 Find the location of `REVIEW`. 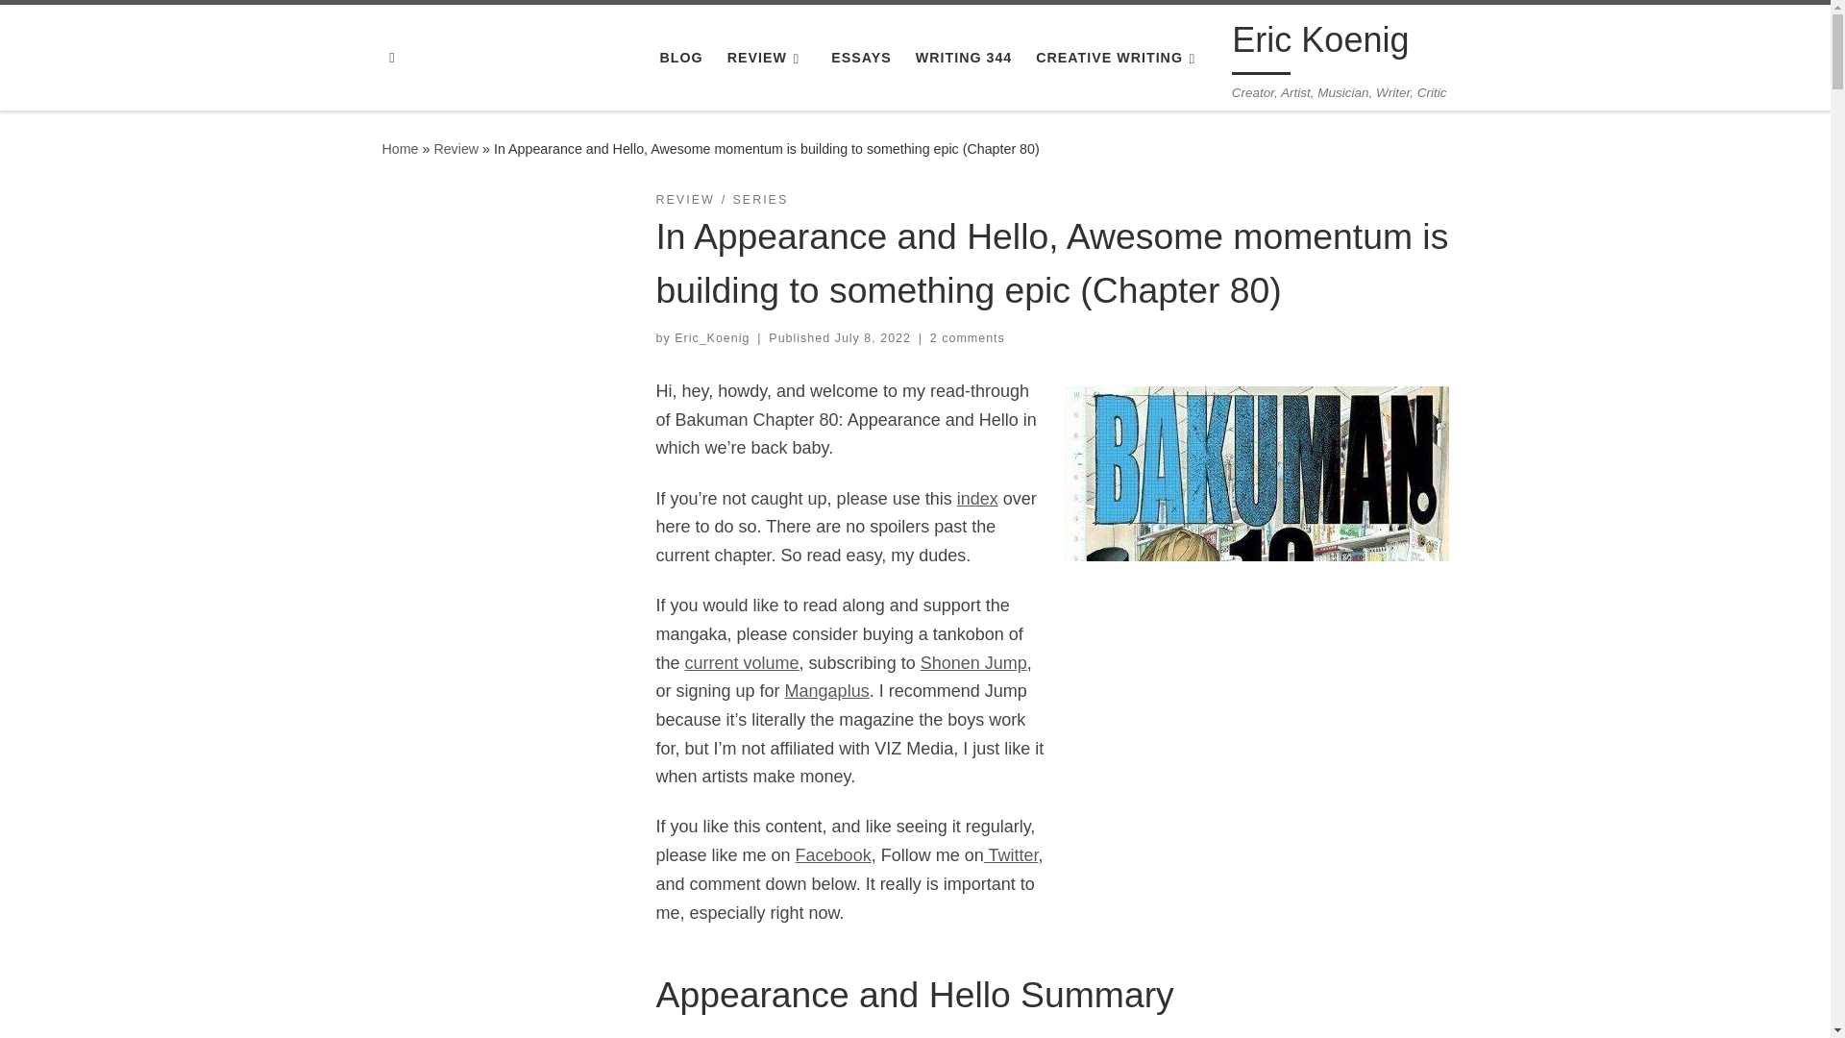

REVIEW is located at coordinates (767, 58).